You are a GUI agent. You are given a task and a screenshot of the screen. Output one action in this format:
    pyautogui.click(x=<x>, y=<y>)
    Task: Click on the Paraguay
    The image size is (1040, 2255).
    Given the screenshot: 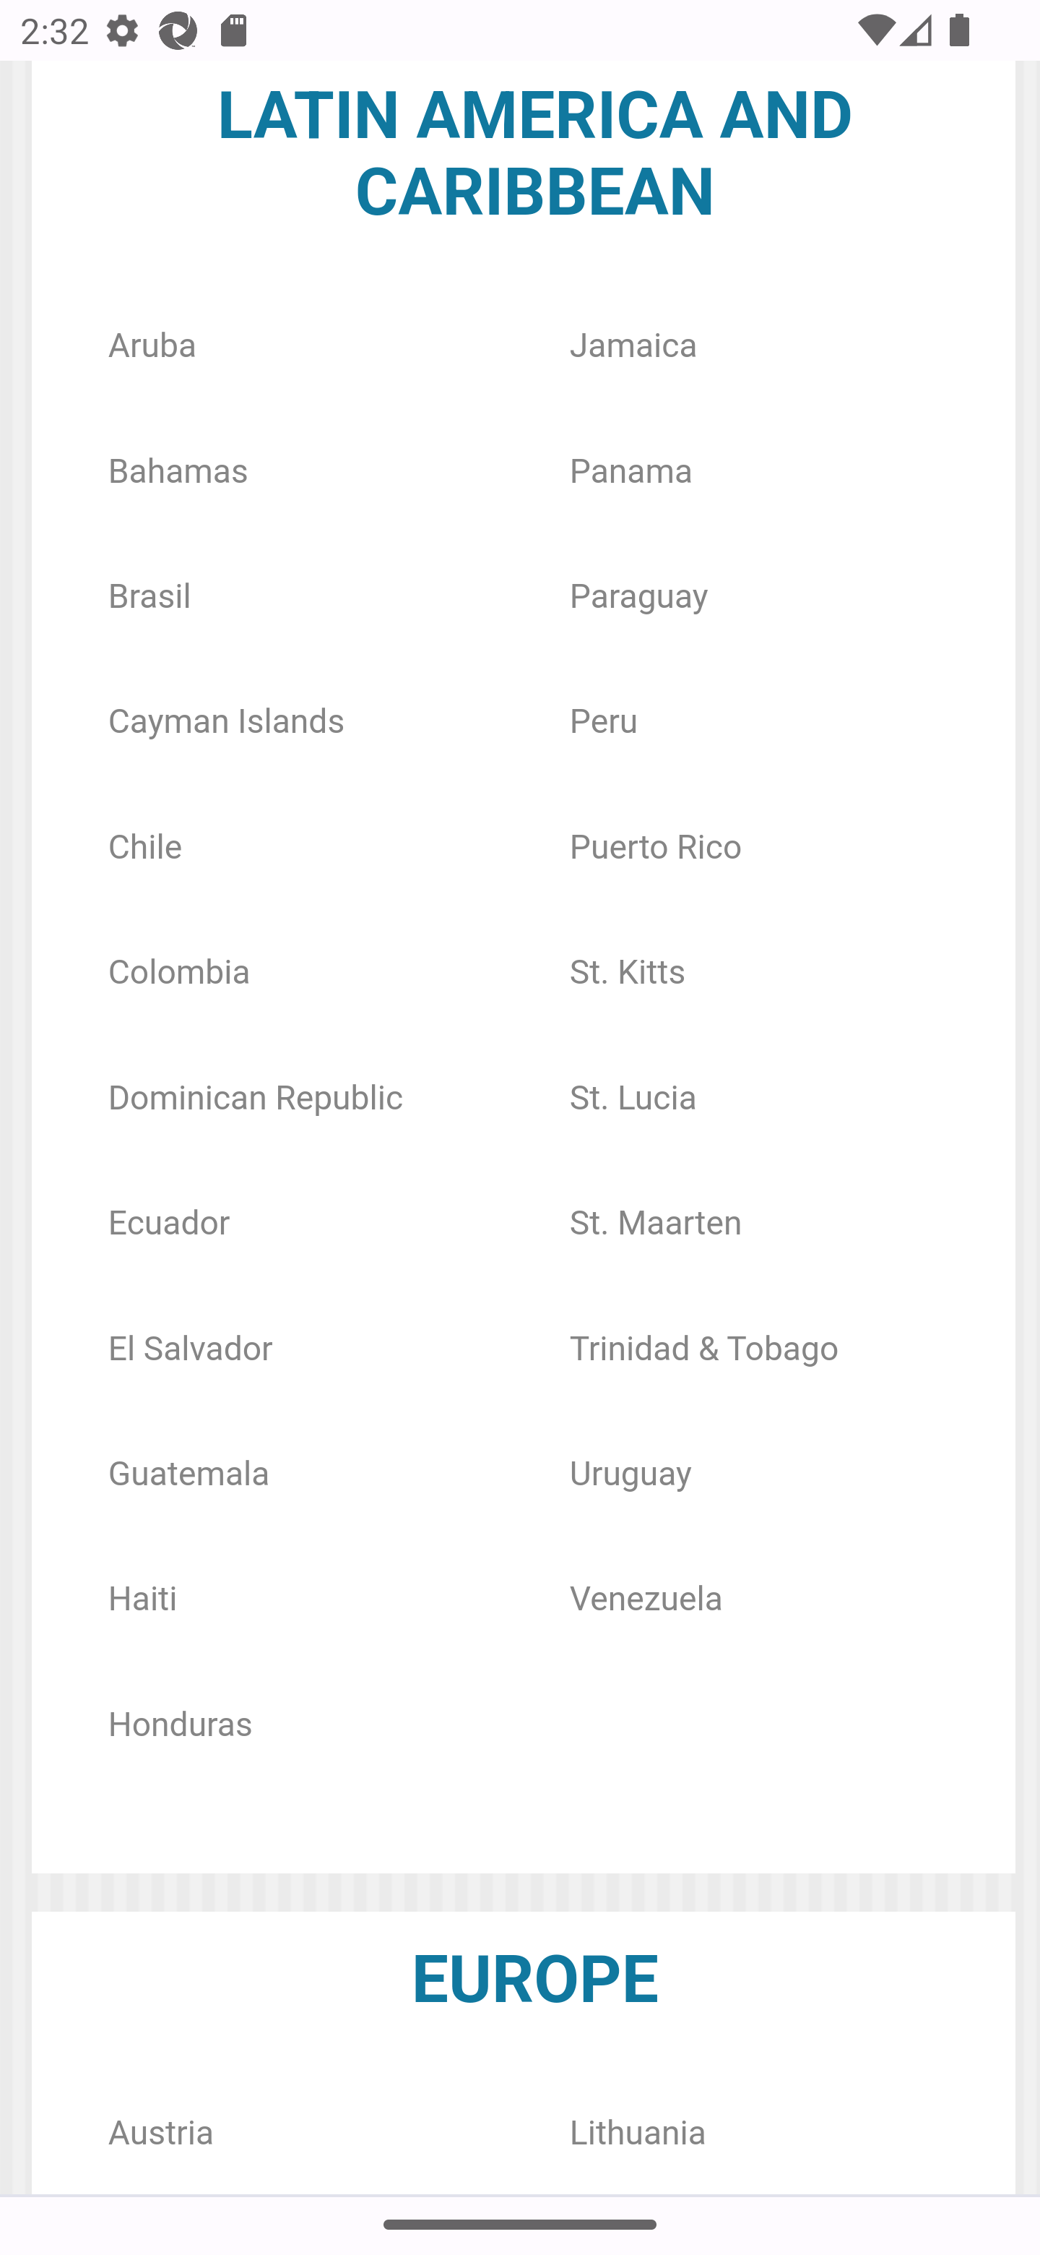 What is the action you would take?
    pyautogui.click(x=639, y=597)
    